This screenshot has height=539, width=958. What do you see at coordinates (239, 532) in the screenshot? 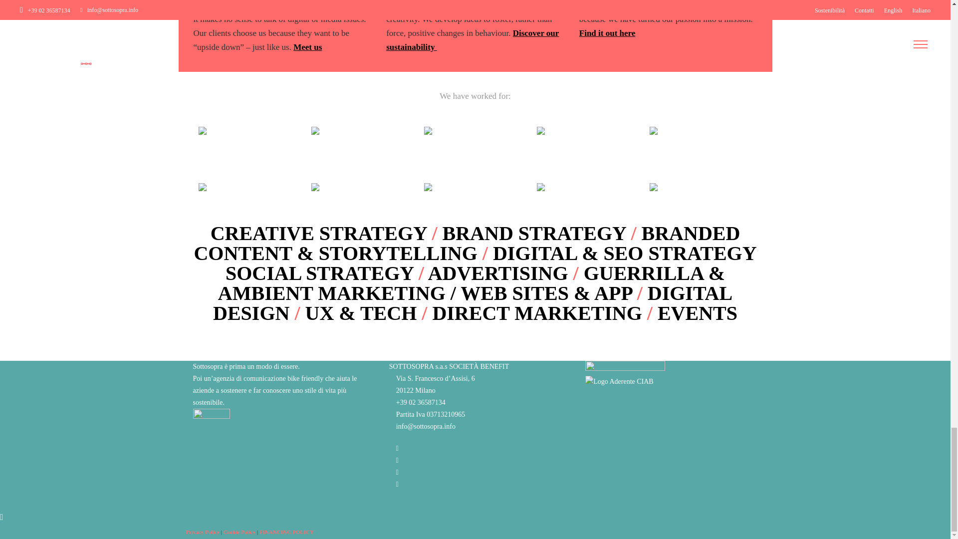
I see `Cookie Policy ` at bounding box center [239, 532].